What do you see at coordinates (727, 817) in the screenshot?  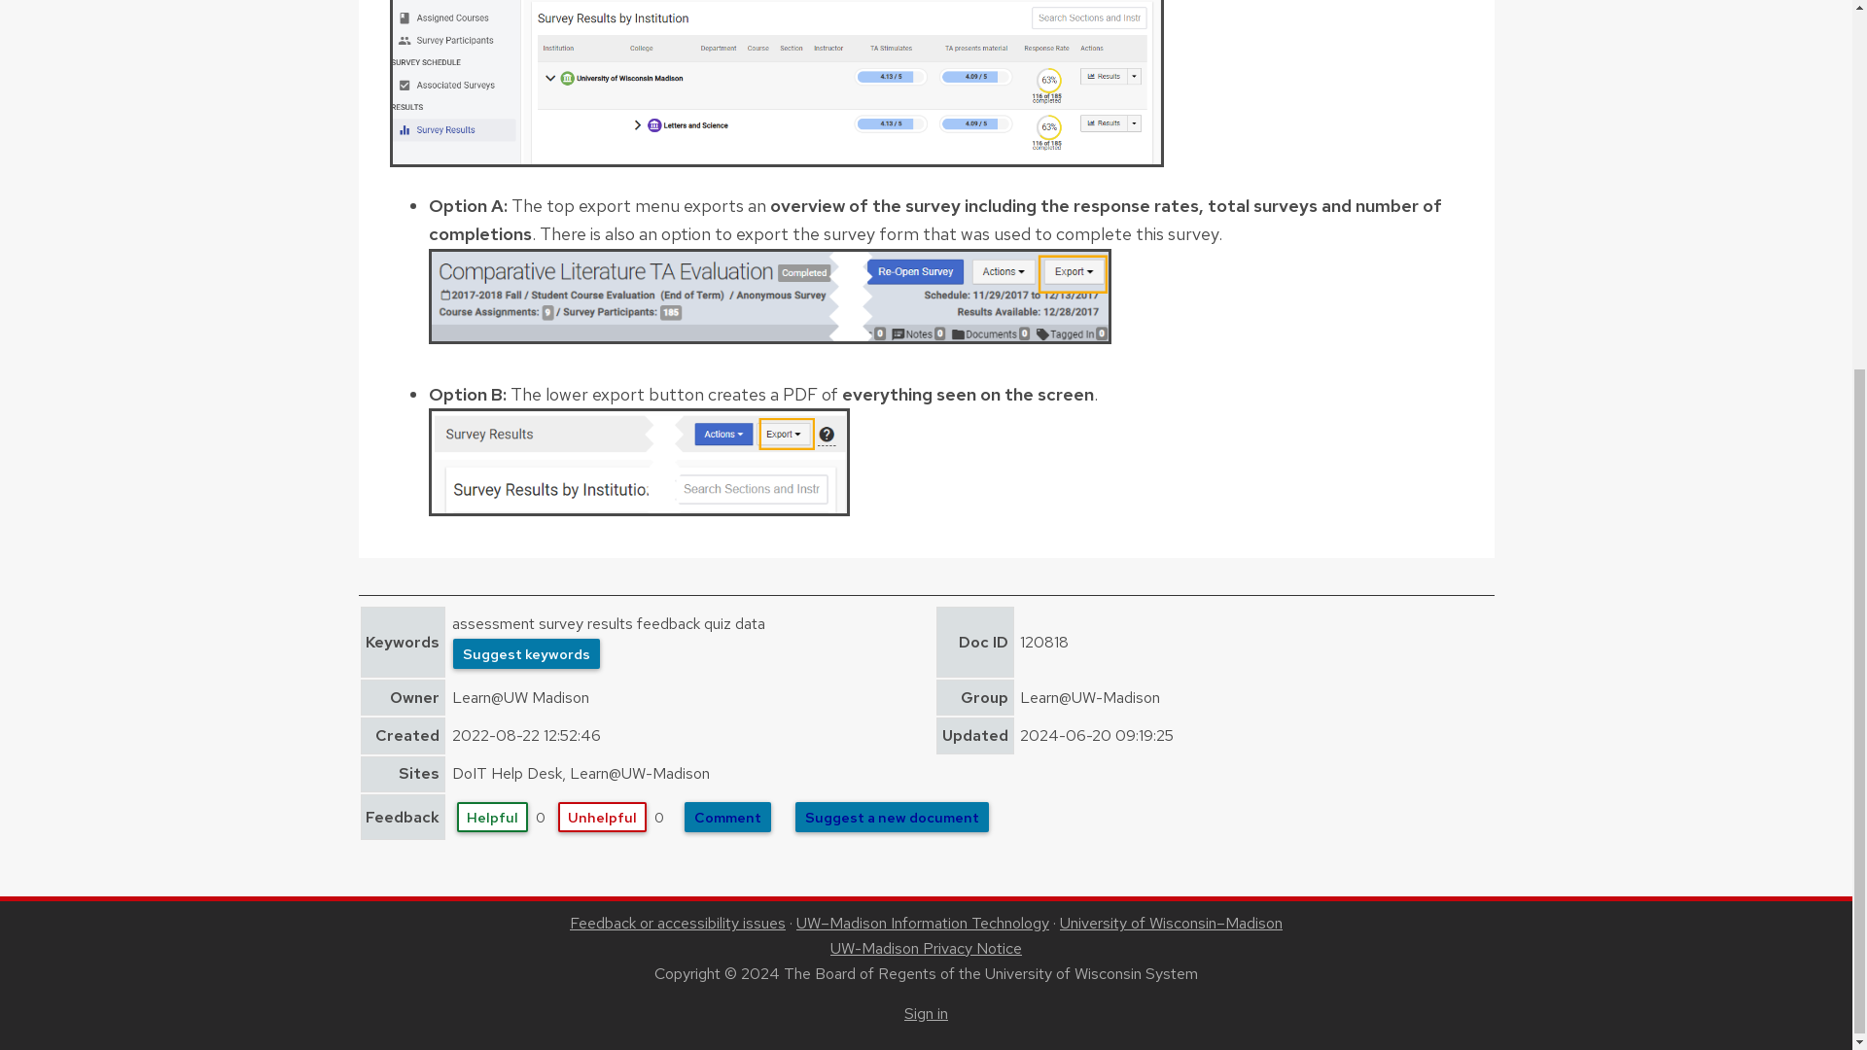 I see `Comment` at bounding box center [727, 817].